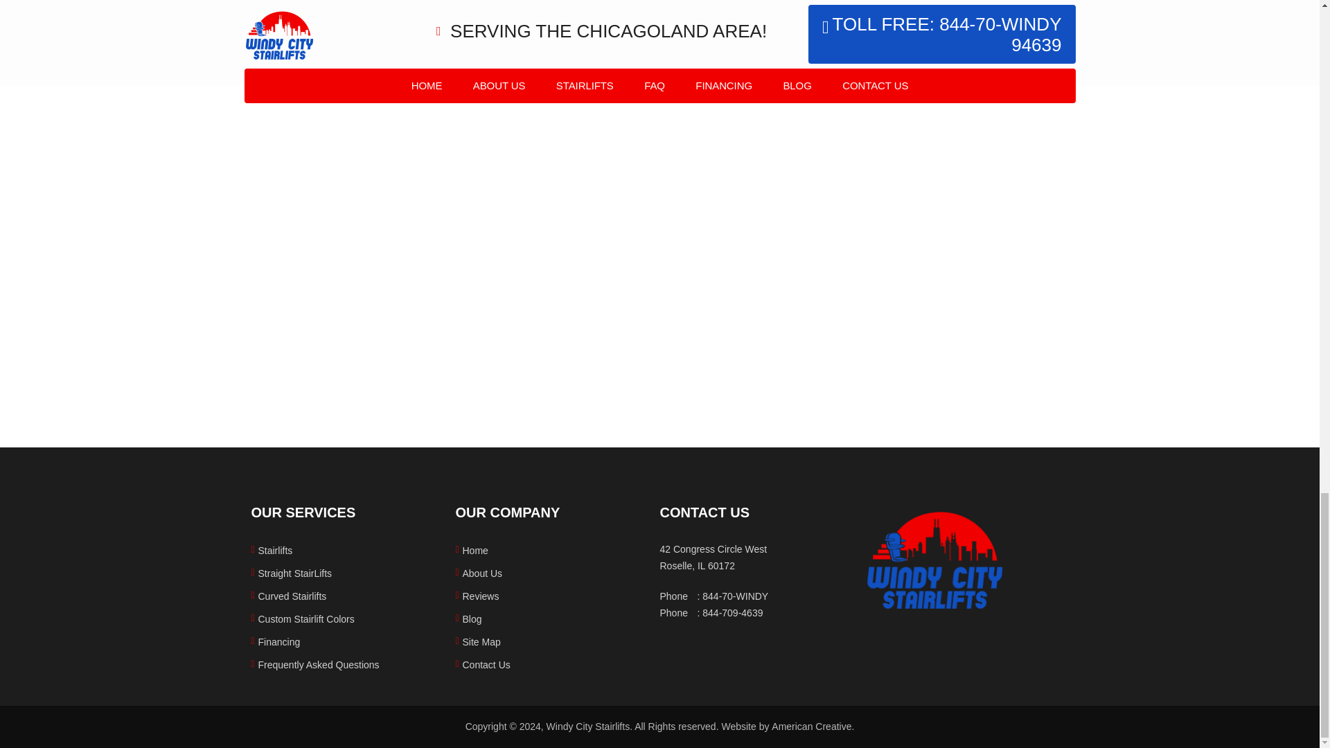 The image size is (1330, 748). Describe the element at coordinates (305, 618) in the screenshot. I see `Custom Stairlift Colors` at that location.